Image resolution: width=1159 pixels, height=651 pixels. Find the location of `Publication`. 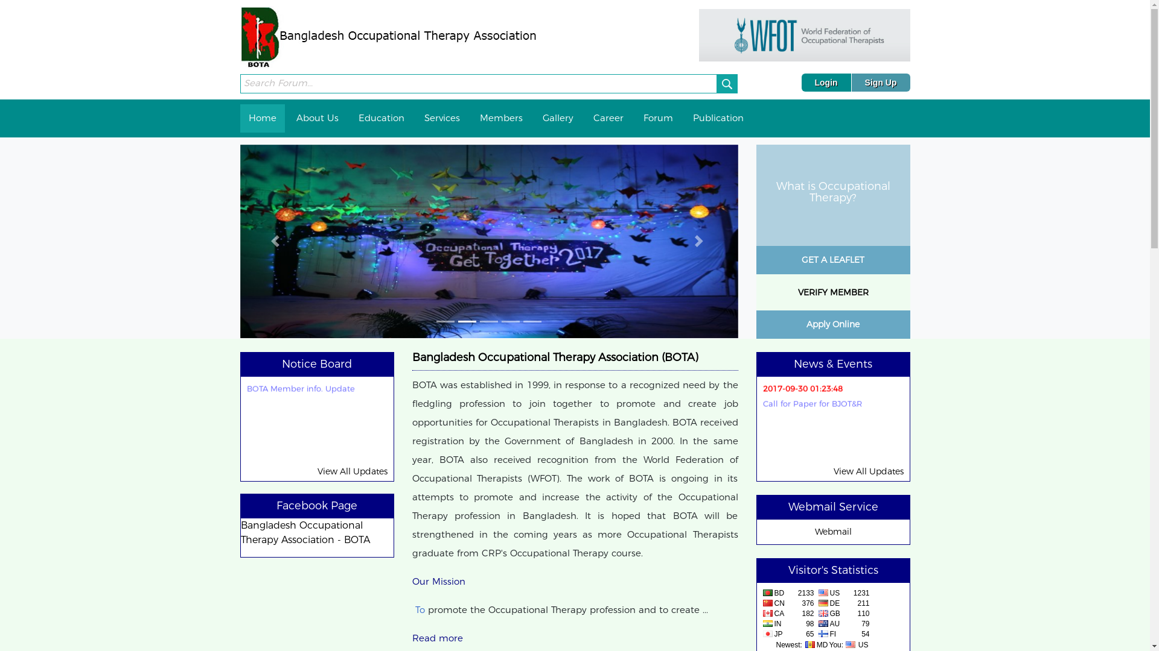

Publication is located at coordinates (718, 118).